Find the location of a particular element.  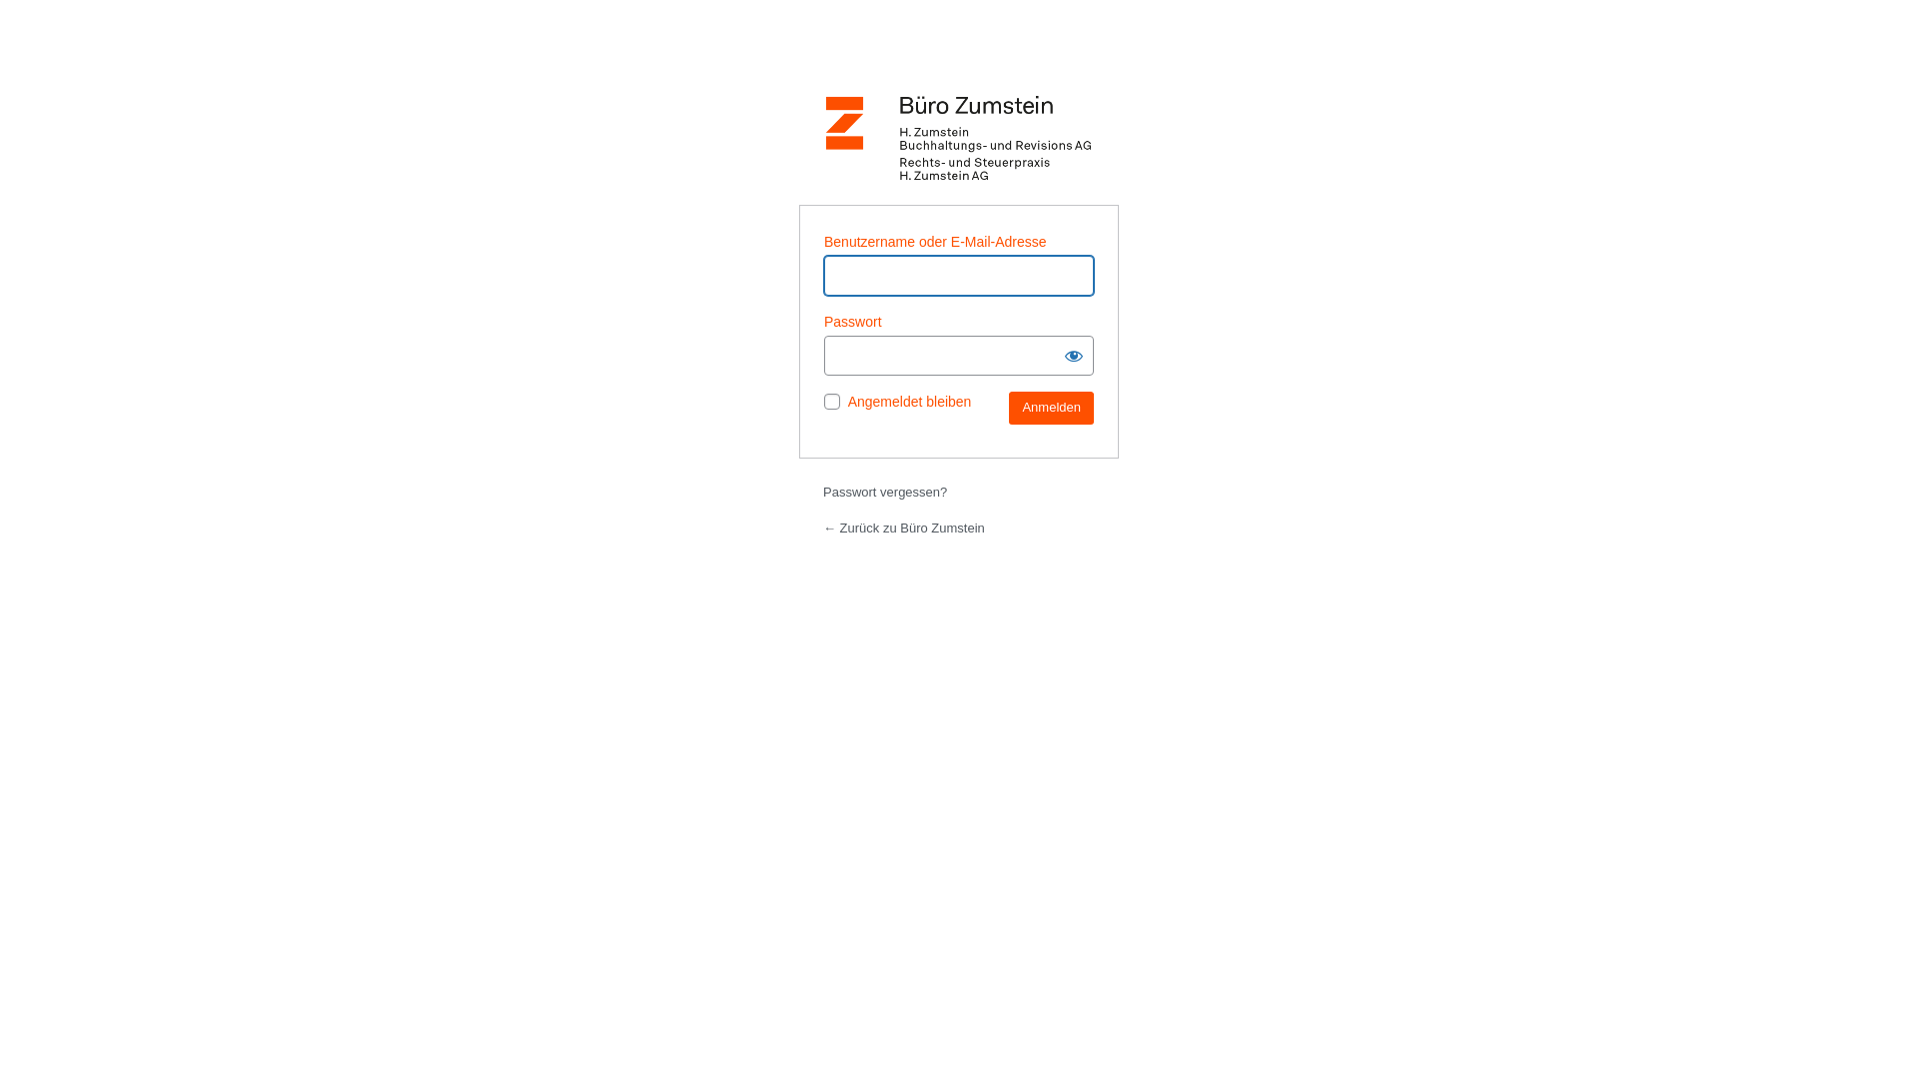

Wechseln is located at coordinates (1065, 572).